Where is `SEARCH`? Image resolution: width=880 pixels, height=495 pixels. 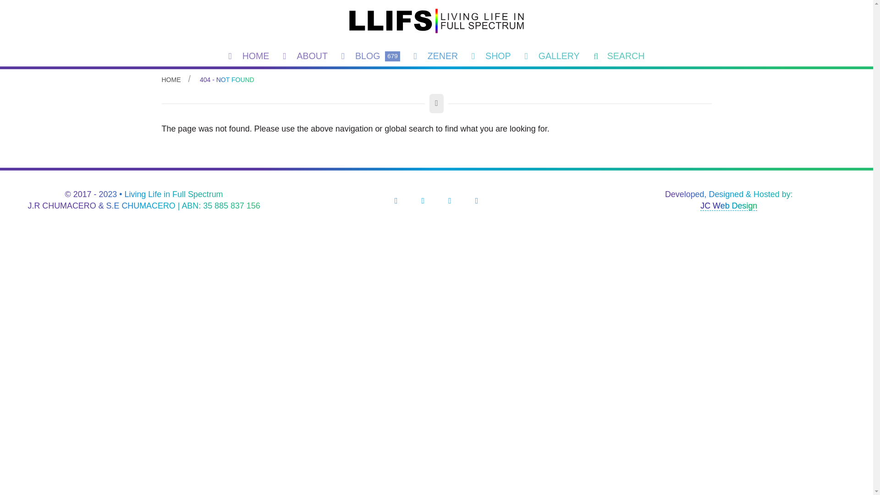 SEARCH is located at coordinates (619, 56).